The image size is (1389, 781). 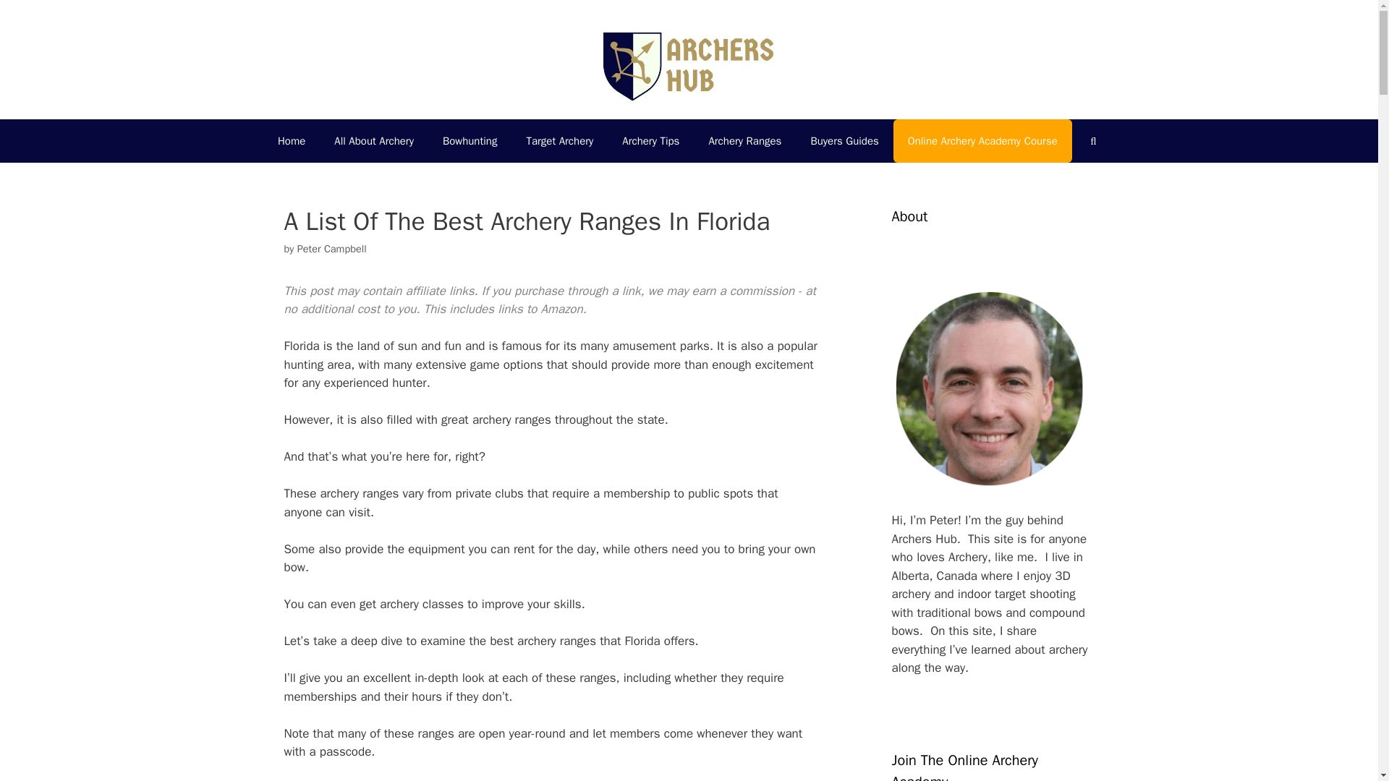 What do you see at coordinates (331, 249) in the screenshot?
I see `Peter Campbell` at bounding box center [331, 249].